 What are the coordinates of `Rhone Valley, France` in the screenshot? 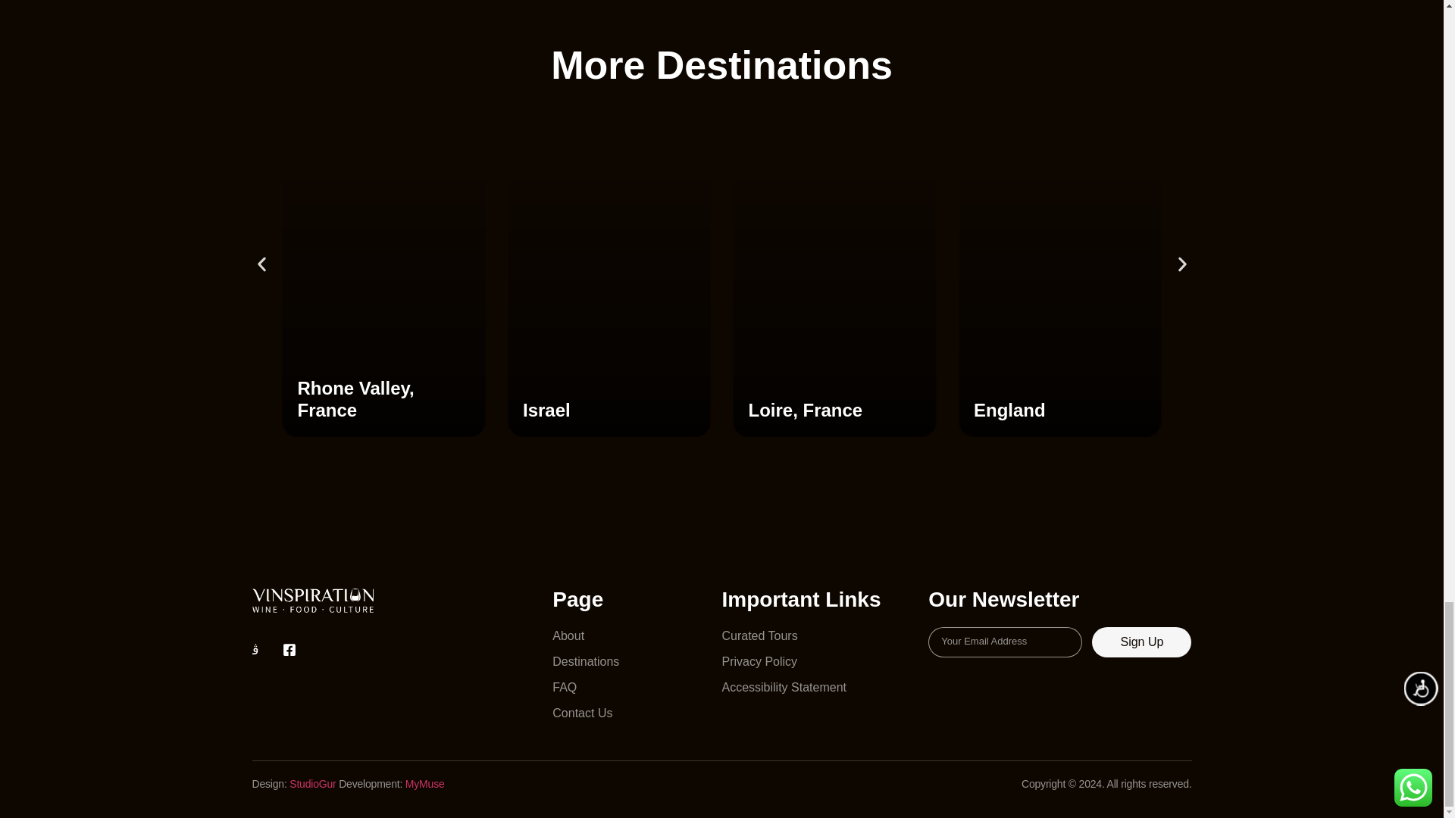 It's located at (355, 398).